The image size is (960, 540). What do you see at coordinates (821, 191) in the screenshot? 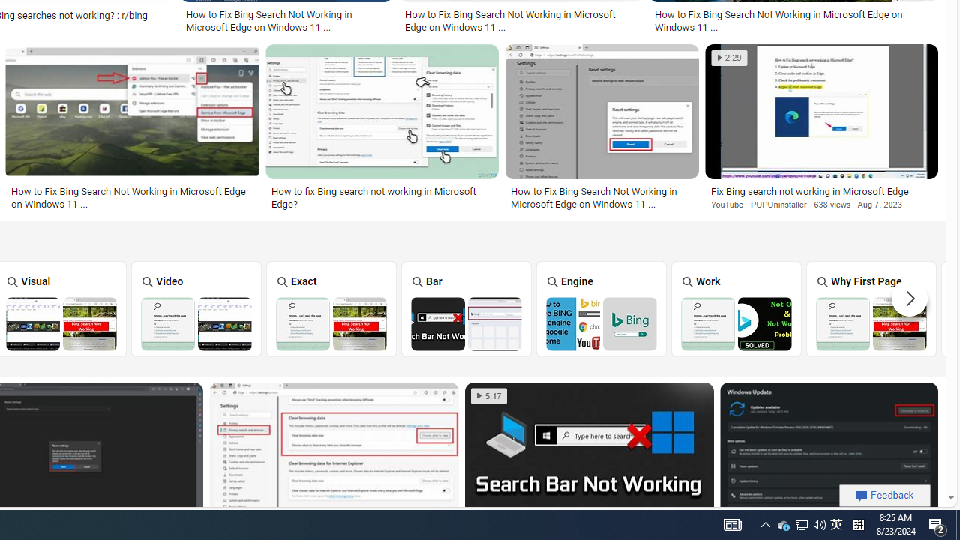
I see `Fix Bing search not working in Microsoft Edge` at bounding box center [821, 191].